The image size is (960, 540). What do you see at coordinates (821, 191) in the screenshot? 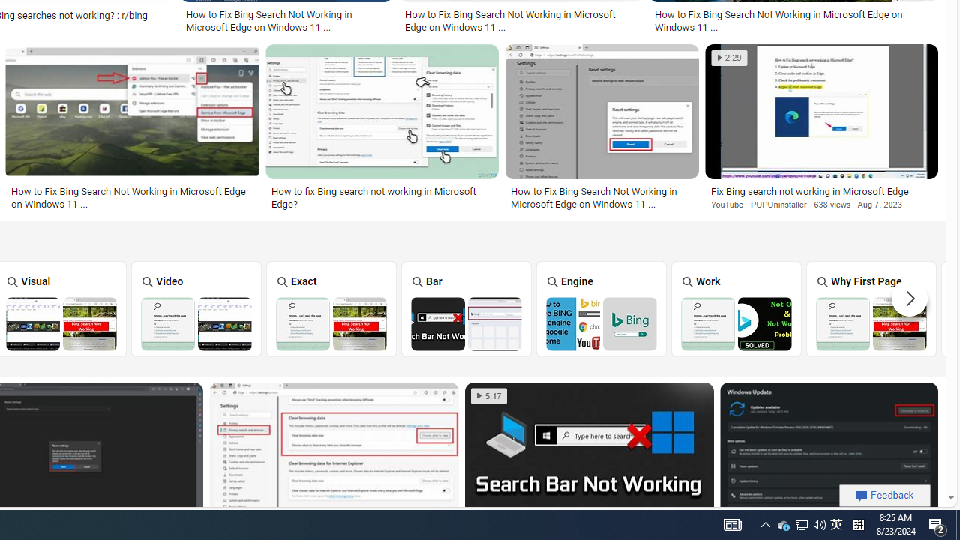
I see `Fix Bing search not working in Microsoft Edge` at bounding box center [821, 191].